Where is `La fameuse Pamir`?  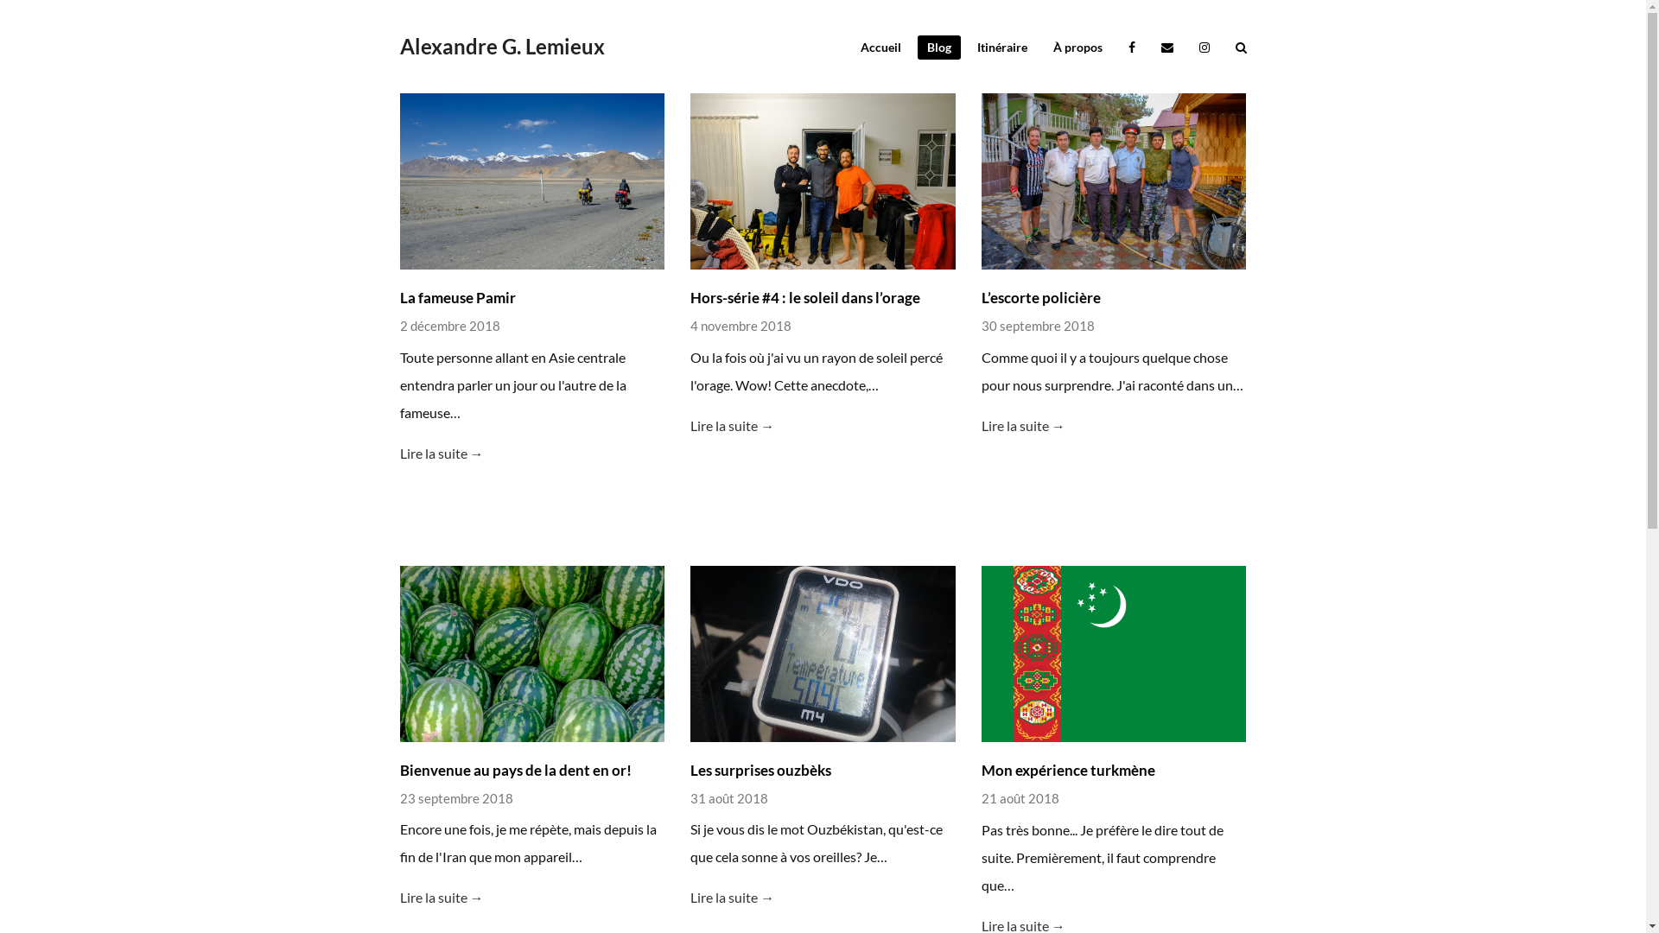
La fameuse Pamir is located at coordinates (457, 297).